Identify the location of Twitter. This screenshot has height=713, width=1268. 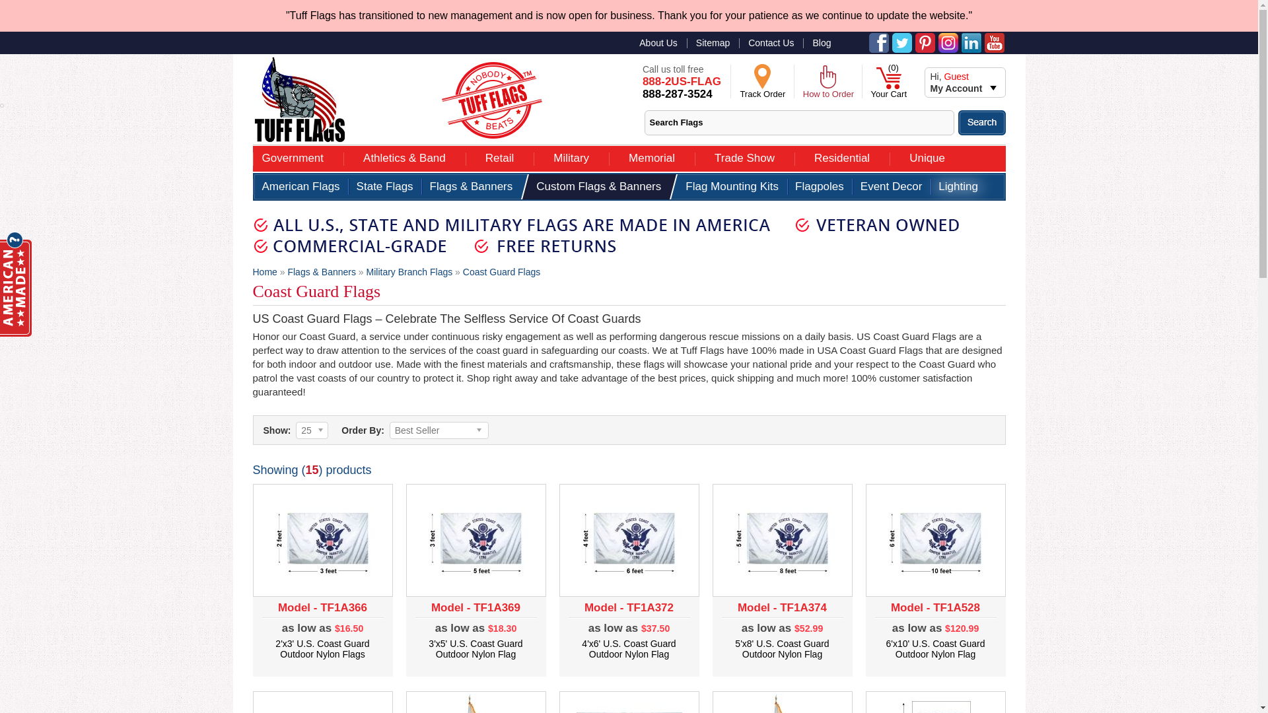
(947, 42).